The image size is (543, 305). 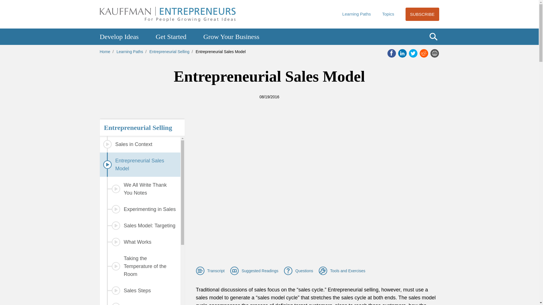 What do you see at coordinates (140, 242) in the screenshot?
I see `What Works` at bounding box center [140, 242].